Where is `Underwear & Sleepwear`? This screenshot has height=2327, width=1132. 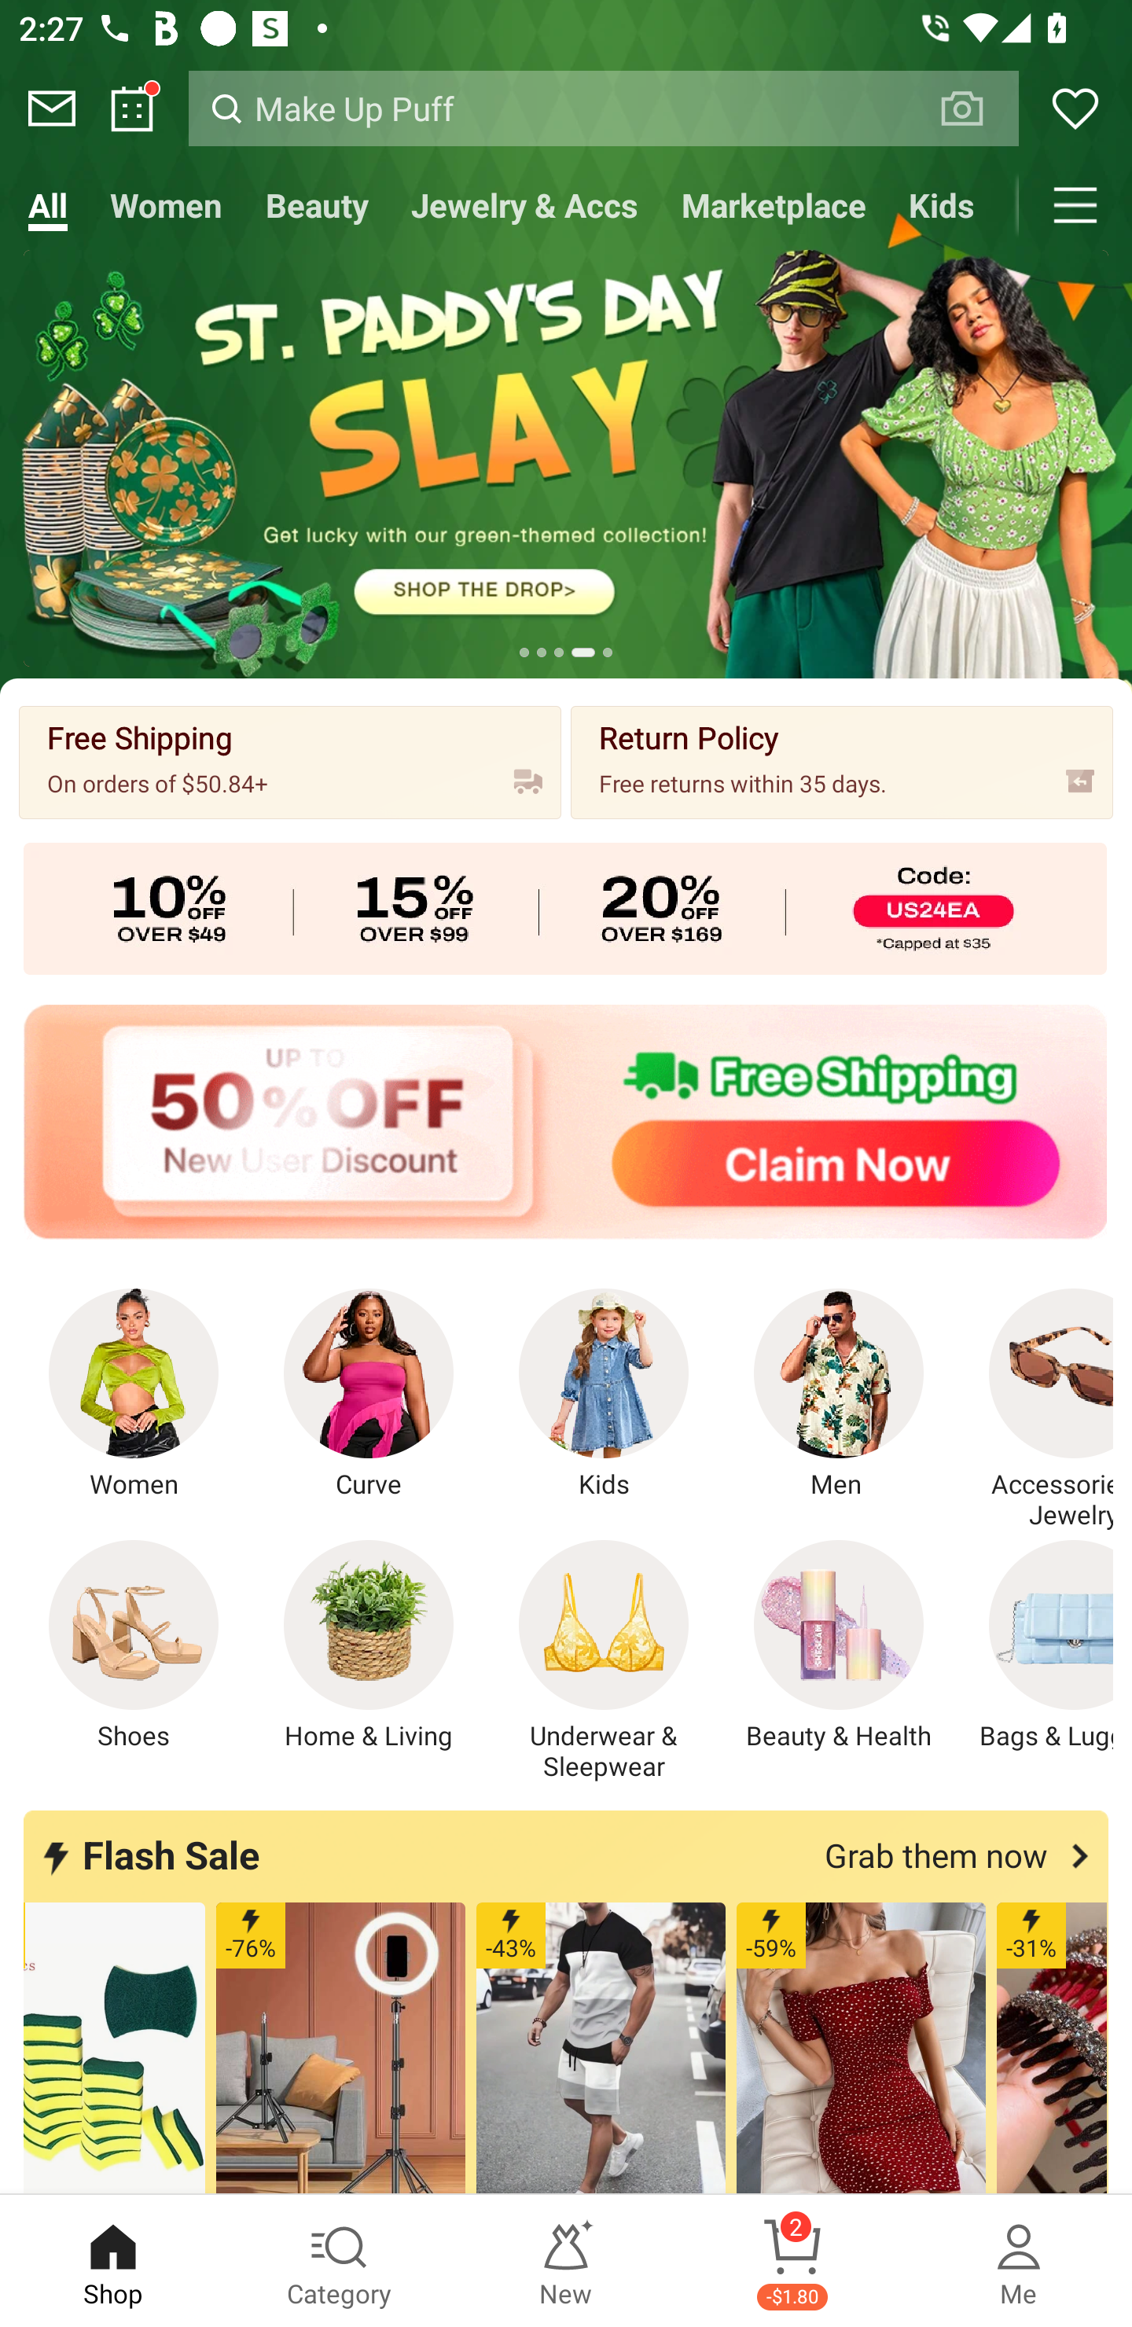
Underwear & Sleepwear is located at coordinates (604, 1661).